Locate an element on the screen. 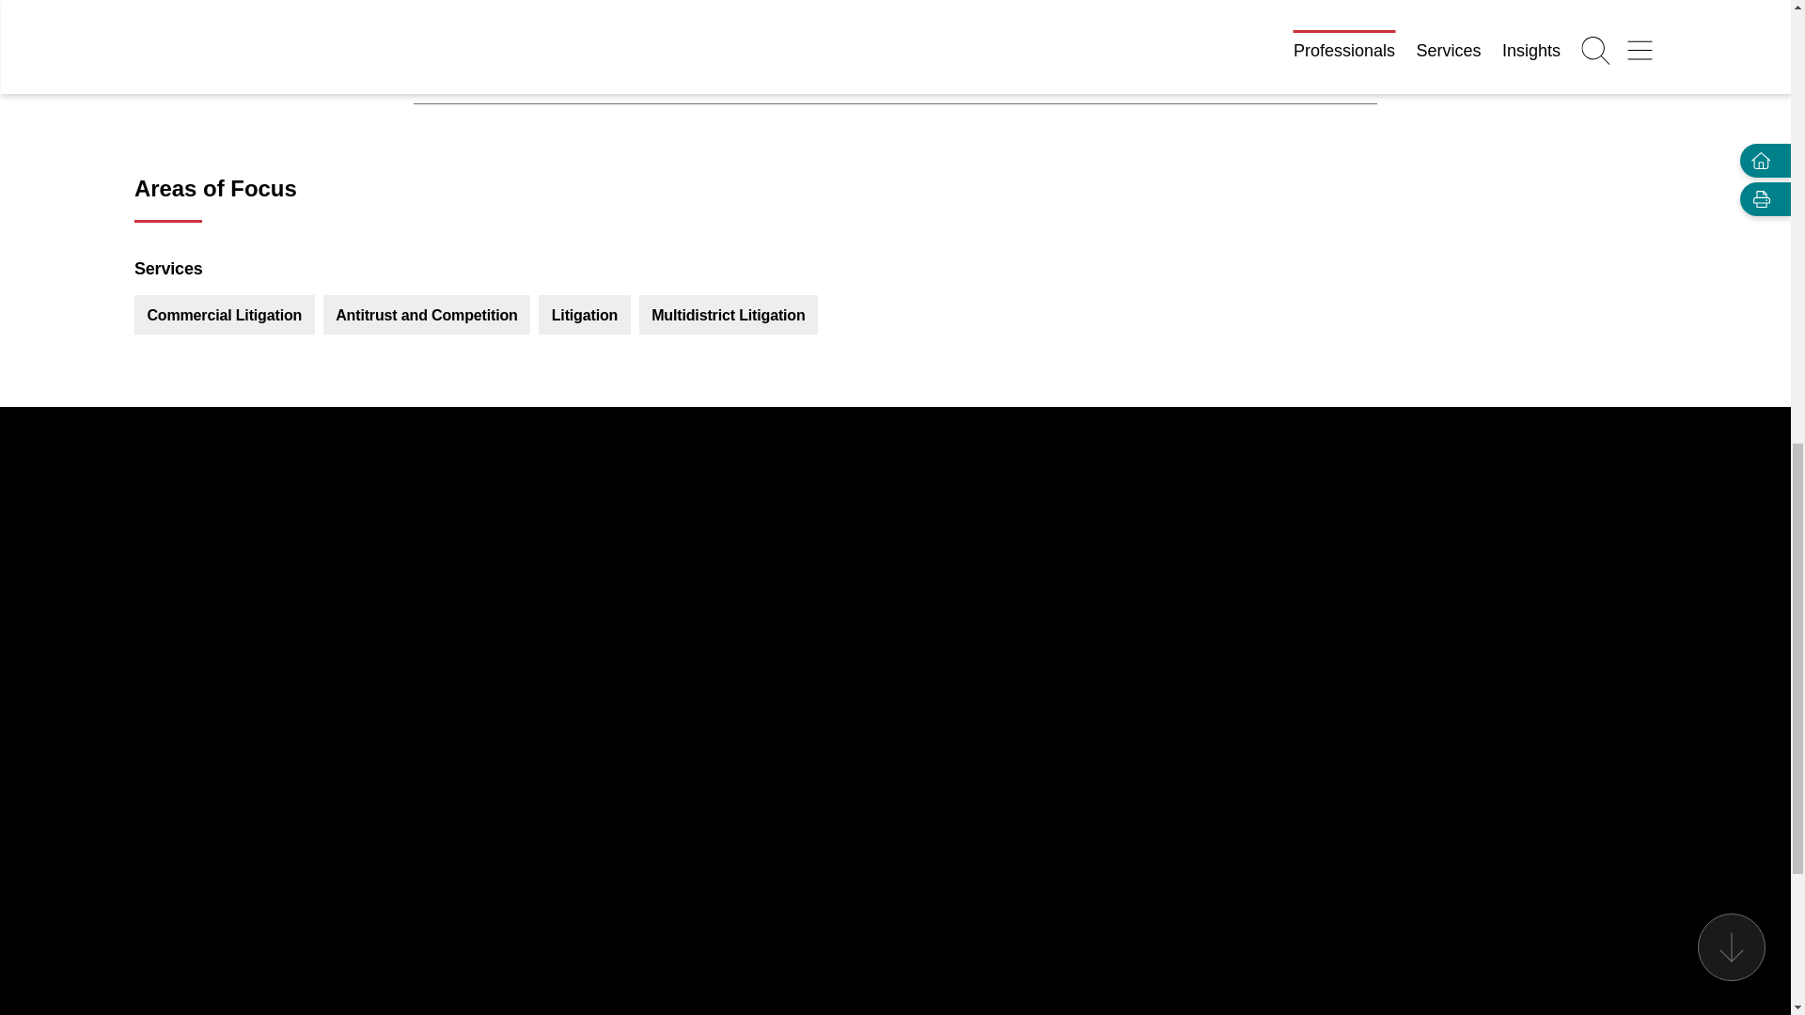 The image size is (1805, 1015). Commercial Litigation is located at coordinates (224, 314).